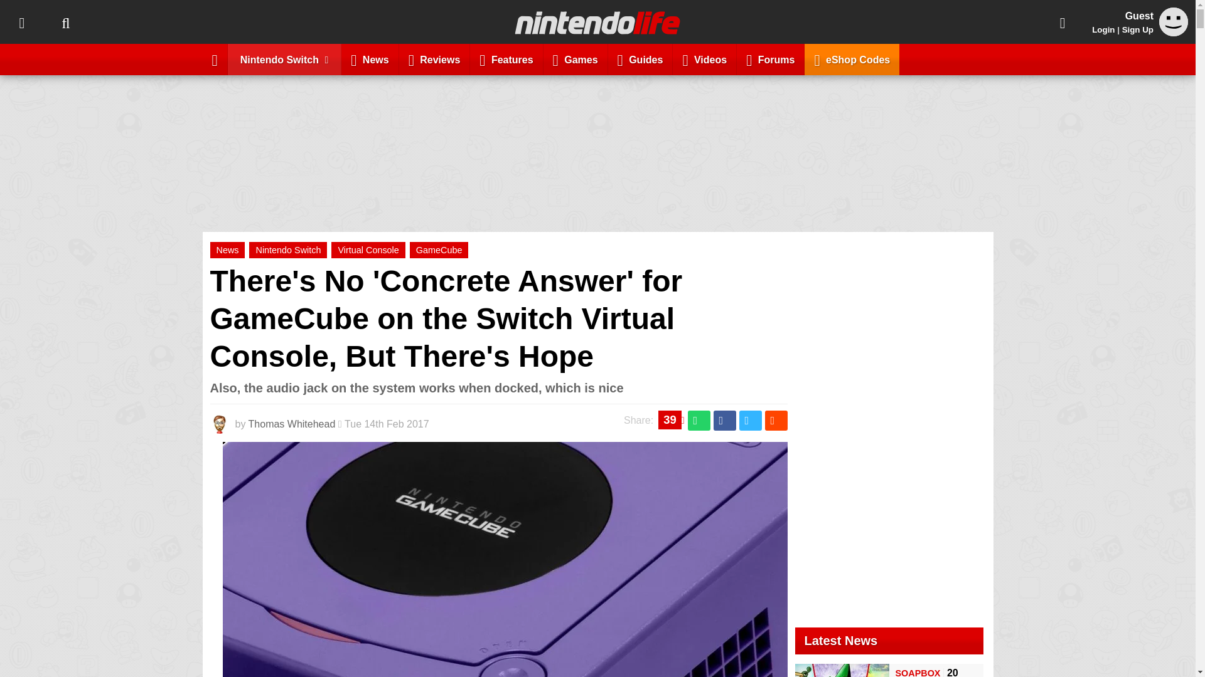 The height and width of the screenshot is (677, 1205). What do you see at coordinates (704, 59) in the screenshot?
I see `Videos` at bounding box center [704, 59].